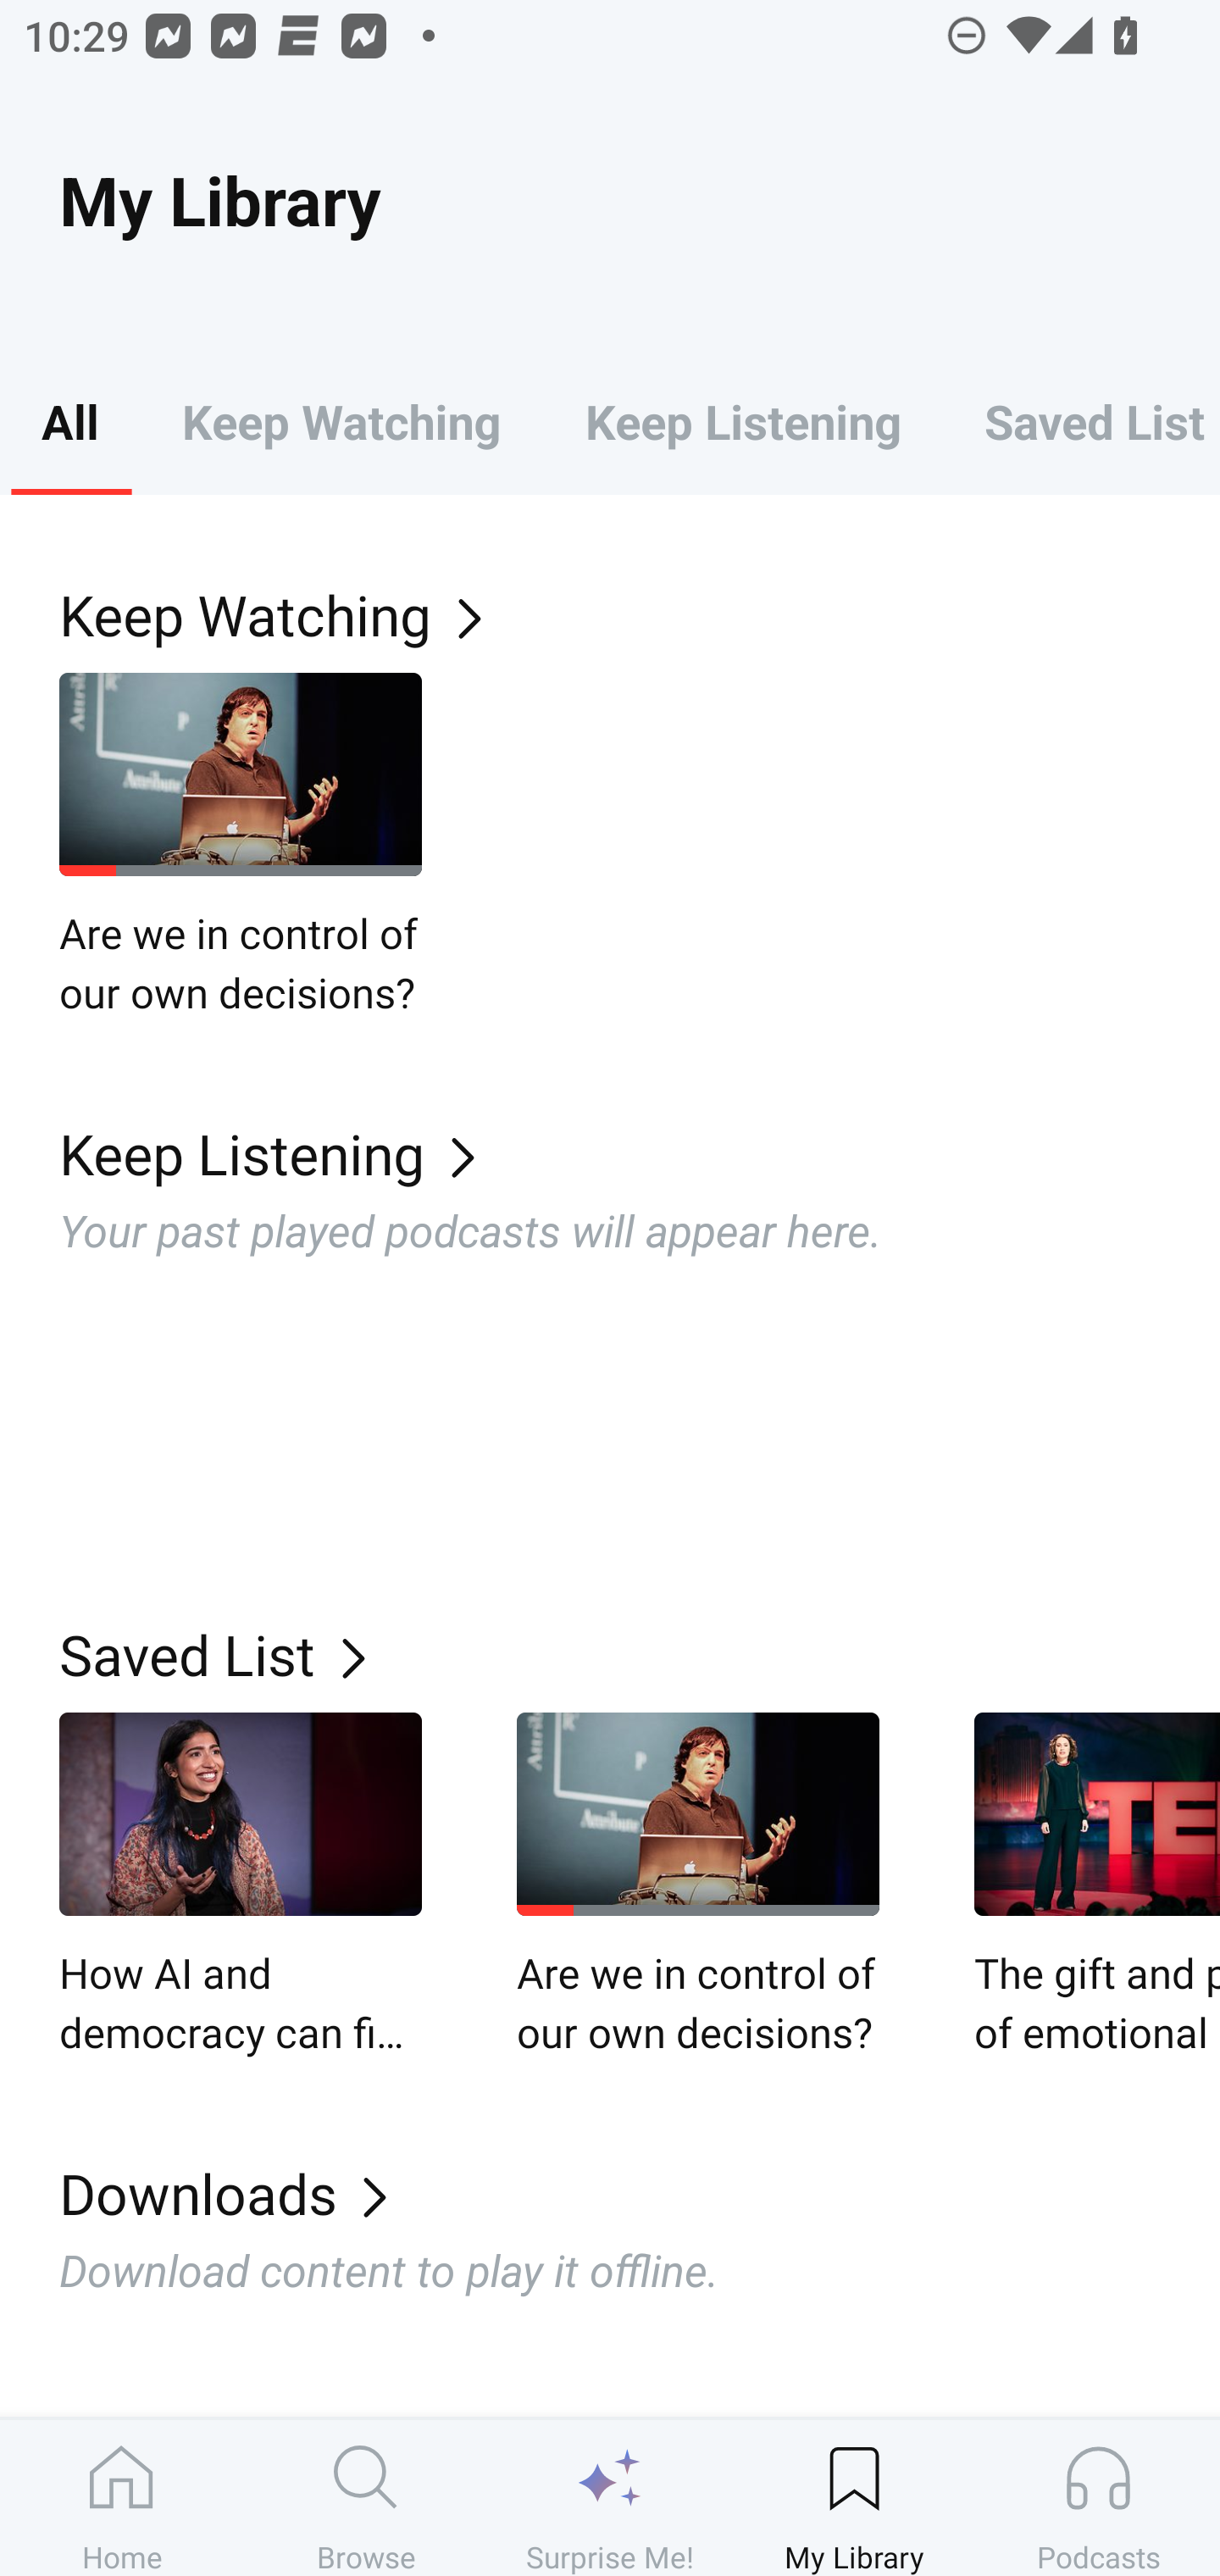 The image size is (1220, 2576). I want to click on Saved List, so click(640, 1655).